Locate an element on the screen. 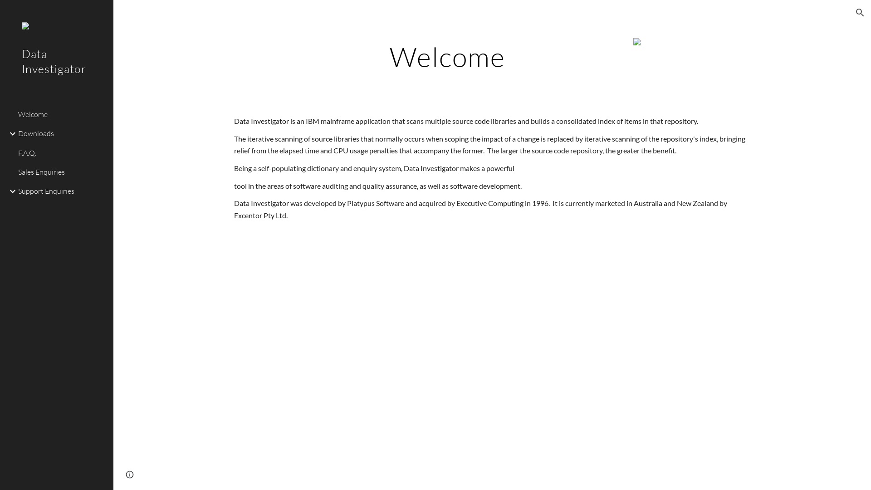  Welcome is located at coordinates (62, 114).